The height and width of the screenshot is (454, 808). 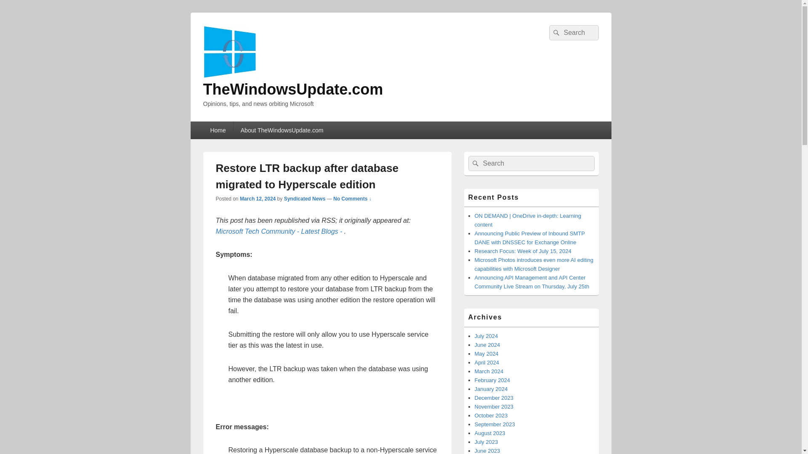 What do you see at coordinates (555, 33) in the screenshot?
I see `Search` at bounding box center [555, 33].